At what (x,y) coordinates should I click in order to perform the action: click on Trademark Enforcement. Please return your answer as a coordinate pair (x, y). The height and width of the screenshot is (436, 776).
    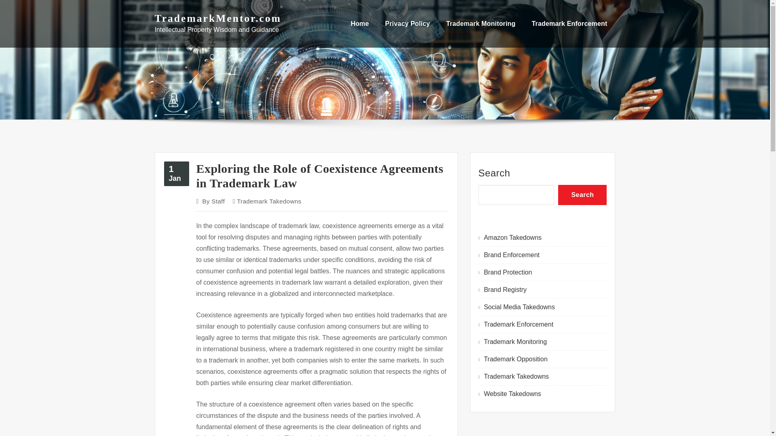
    Looking at the image, I should click on (518, 324).